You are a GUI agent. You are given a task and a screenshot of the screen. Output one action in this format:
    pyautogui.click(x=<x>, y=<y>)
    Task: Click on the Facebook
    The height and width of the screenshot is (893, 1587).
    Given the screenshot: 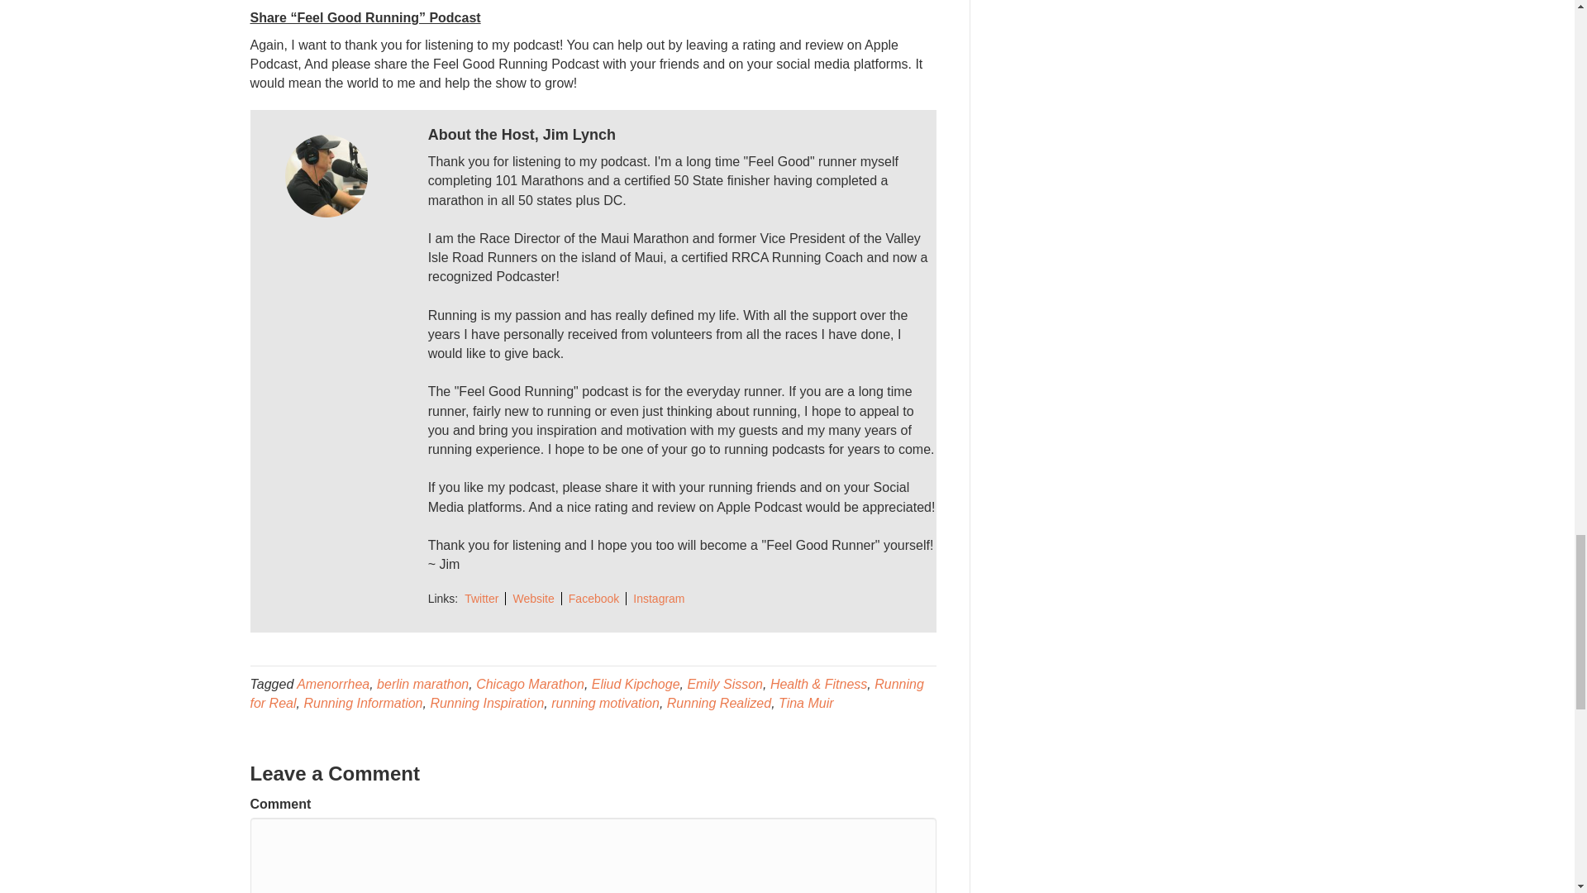 What is the action you would take?
    pyautogui.click(x=593, y=599)
    